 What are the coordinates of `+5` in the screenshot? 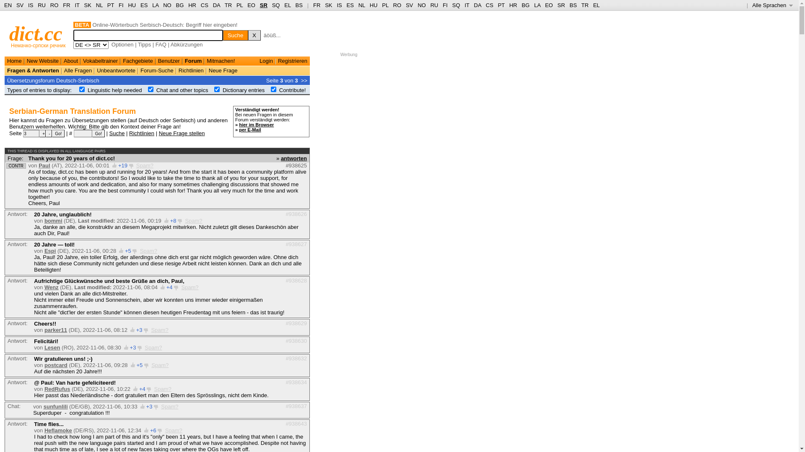 It's located at (128, 251).